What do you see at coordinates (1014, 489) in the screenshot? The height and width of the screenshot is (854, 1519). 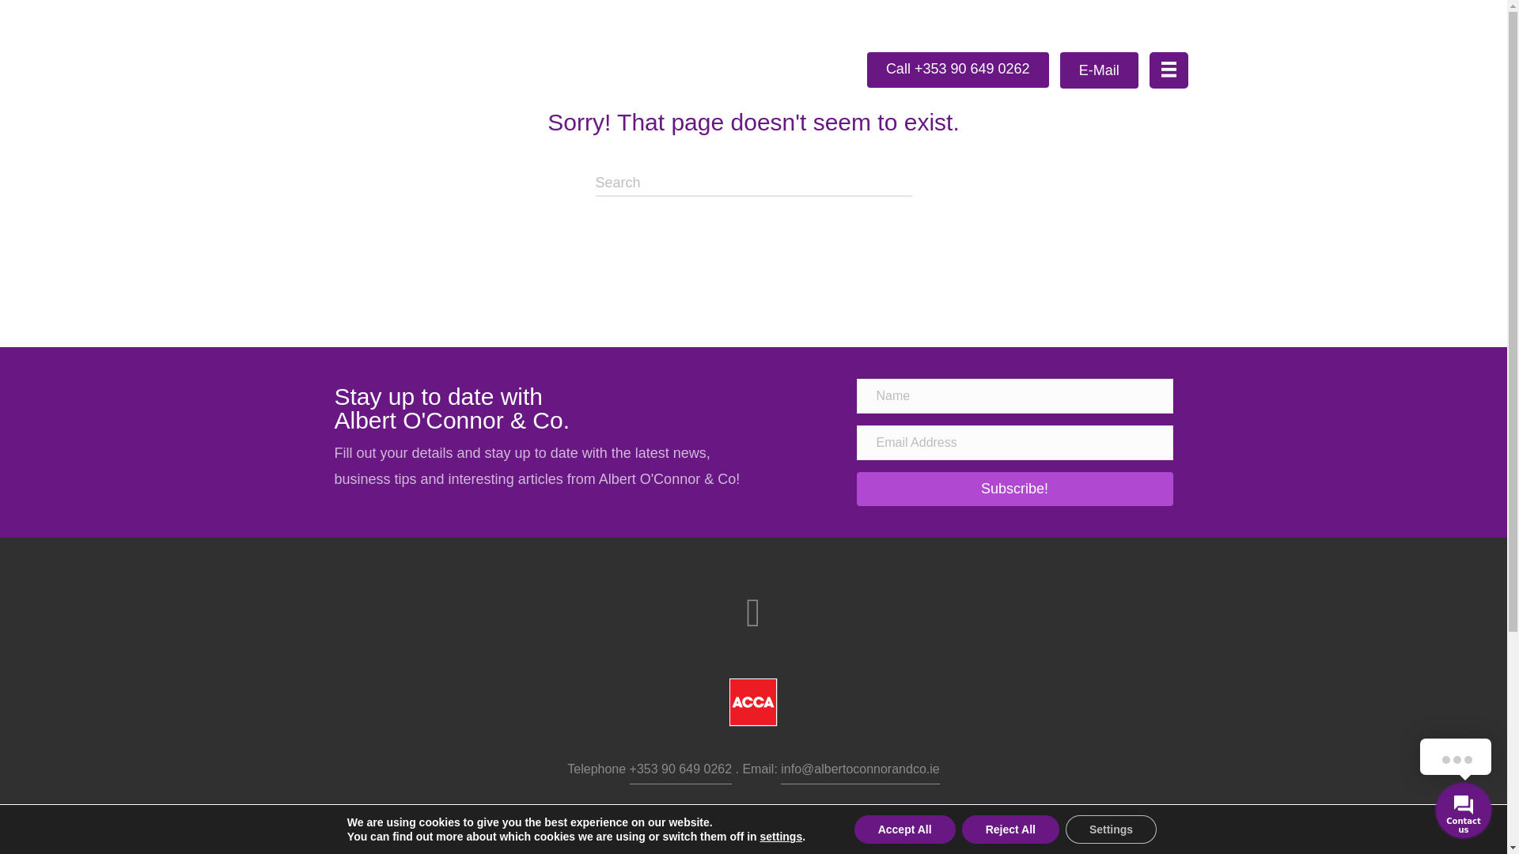 I see `Subscribe!` at bounding box center [1014, 489].